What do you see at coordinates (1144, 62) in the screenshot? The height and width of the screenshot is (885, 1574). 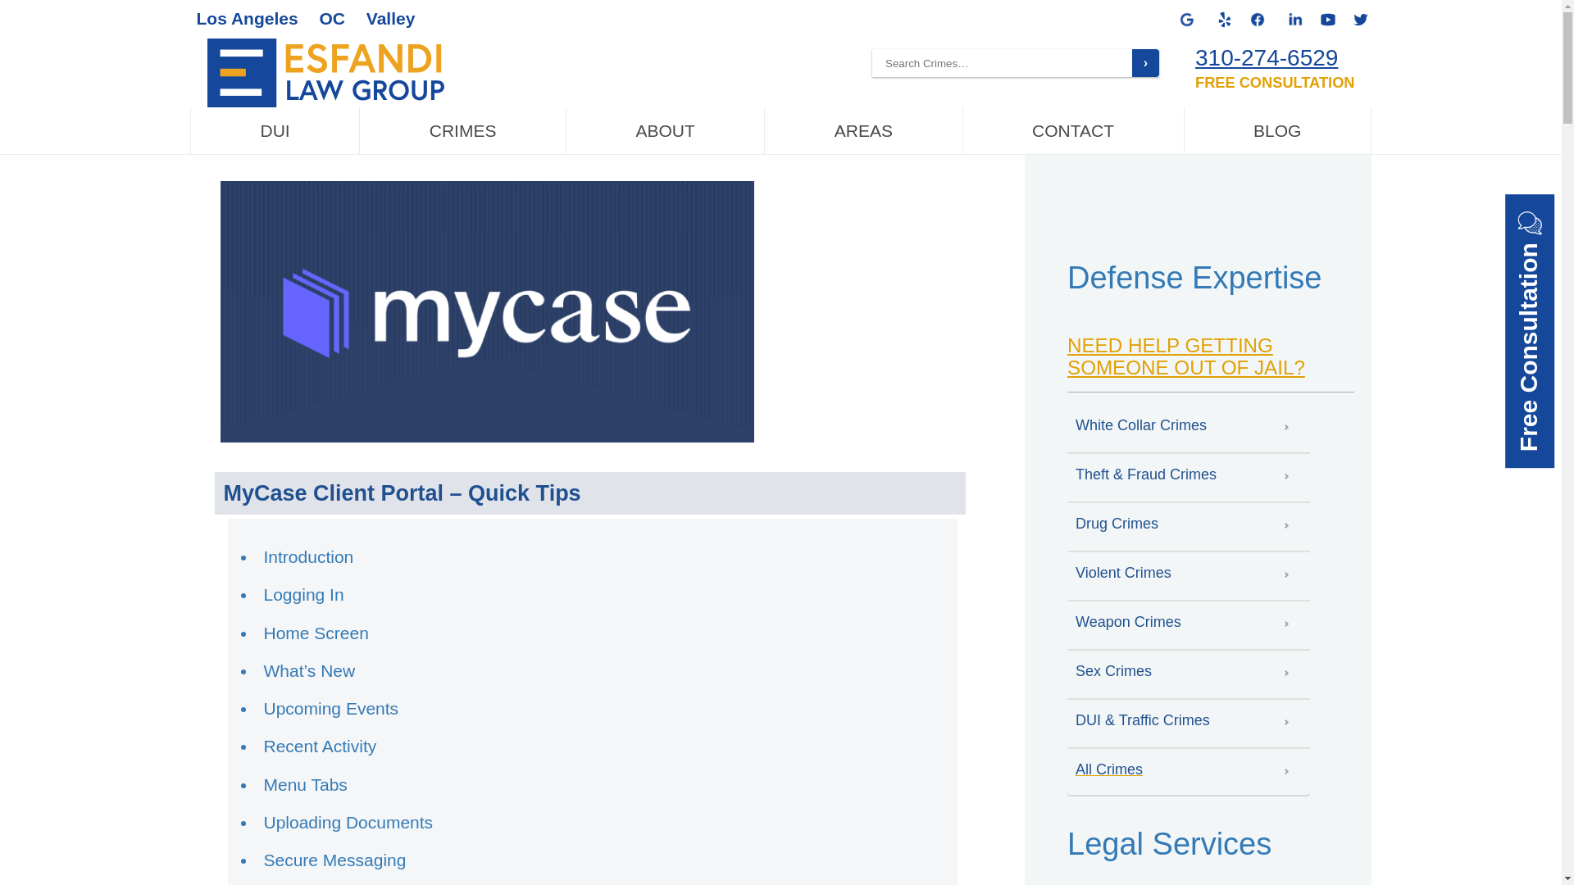 I see `Go` at bounding box center [1144, 62].